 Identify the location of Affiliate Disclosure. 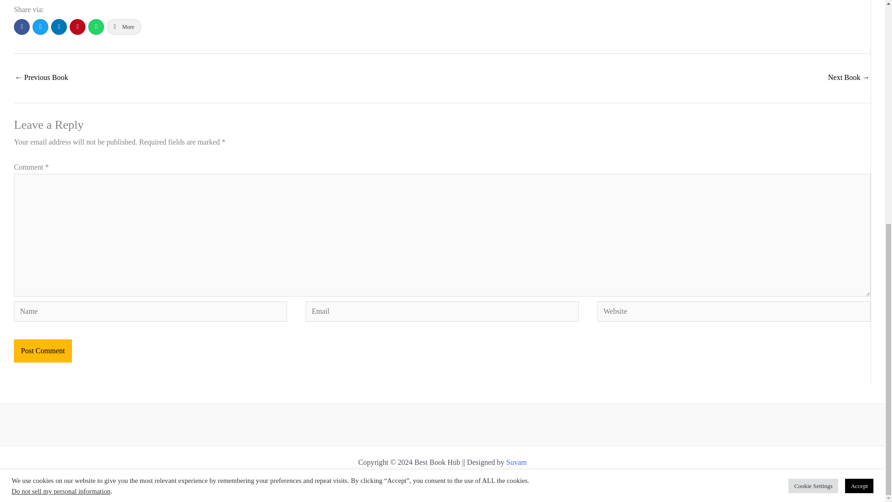
(477, 481).